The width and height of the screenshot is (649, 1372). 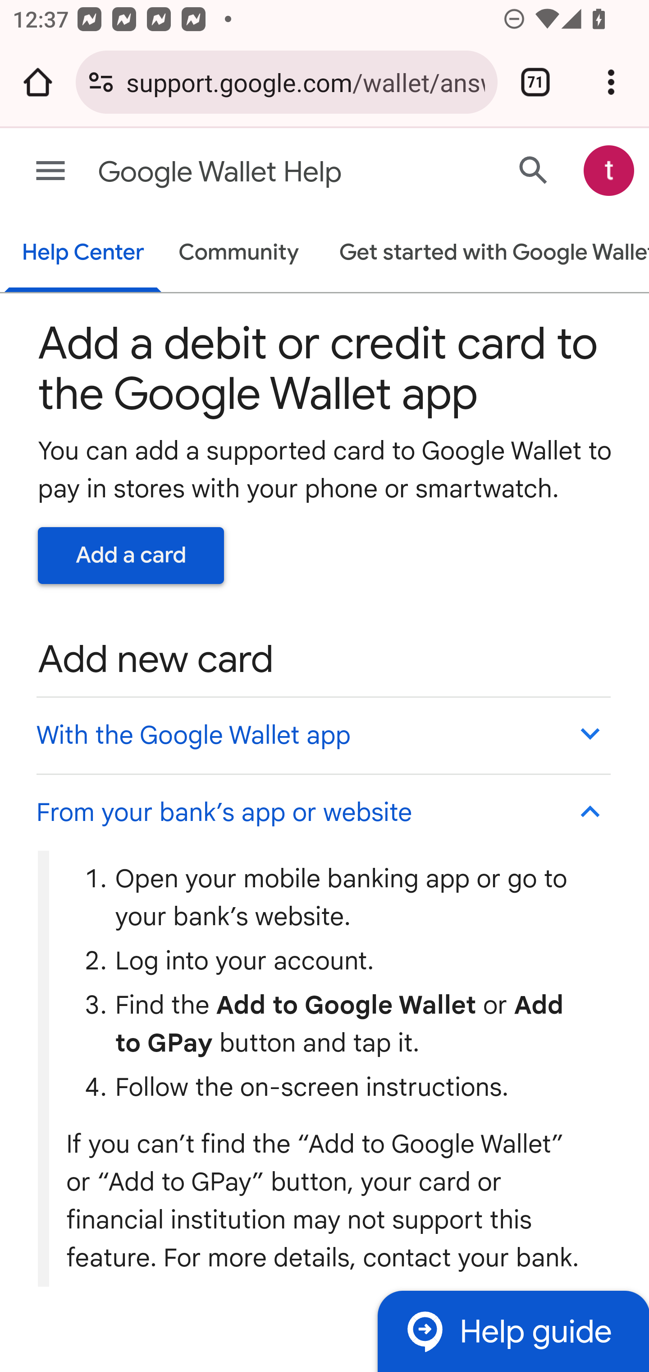 I want to click on Open the home page, so click(x=38, y=82).